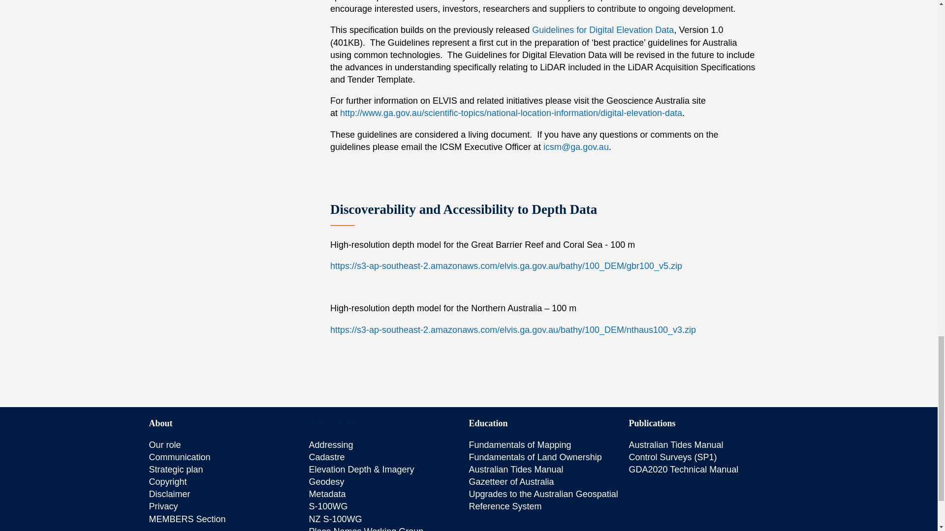 The width and height of the screenshot is (945, 531). Describe the element at coordinates (327, 457) in the screenshot. I see `Cadastre Working Group` at that location.